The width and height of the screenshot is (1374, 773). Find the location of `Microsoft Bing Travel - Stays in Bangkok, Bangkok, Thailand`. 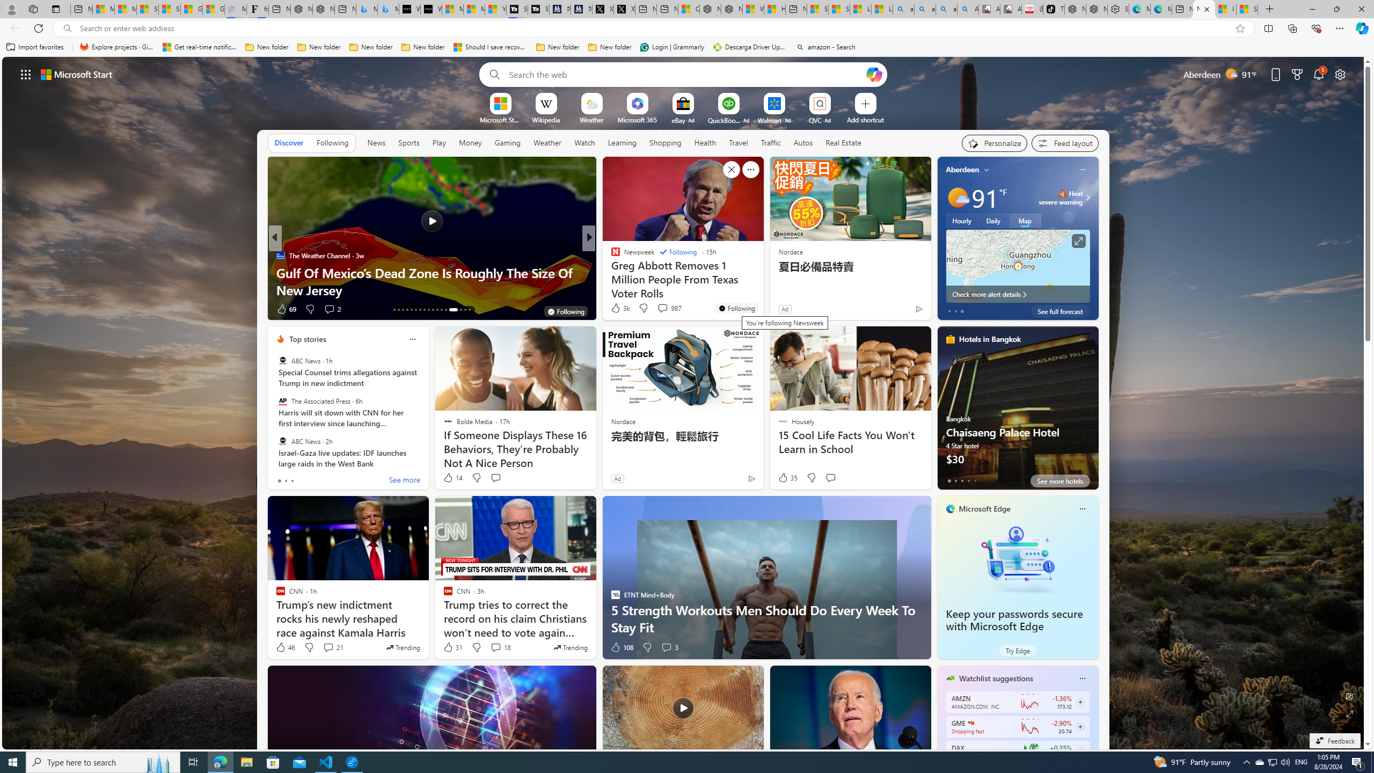

Microsoft Bing Travel - Stays in Bangkok, Bangkok, Thailand is located at coordinates (367, 9).